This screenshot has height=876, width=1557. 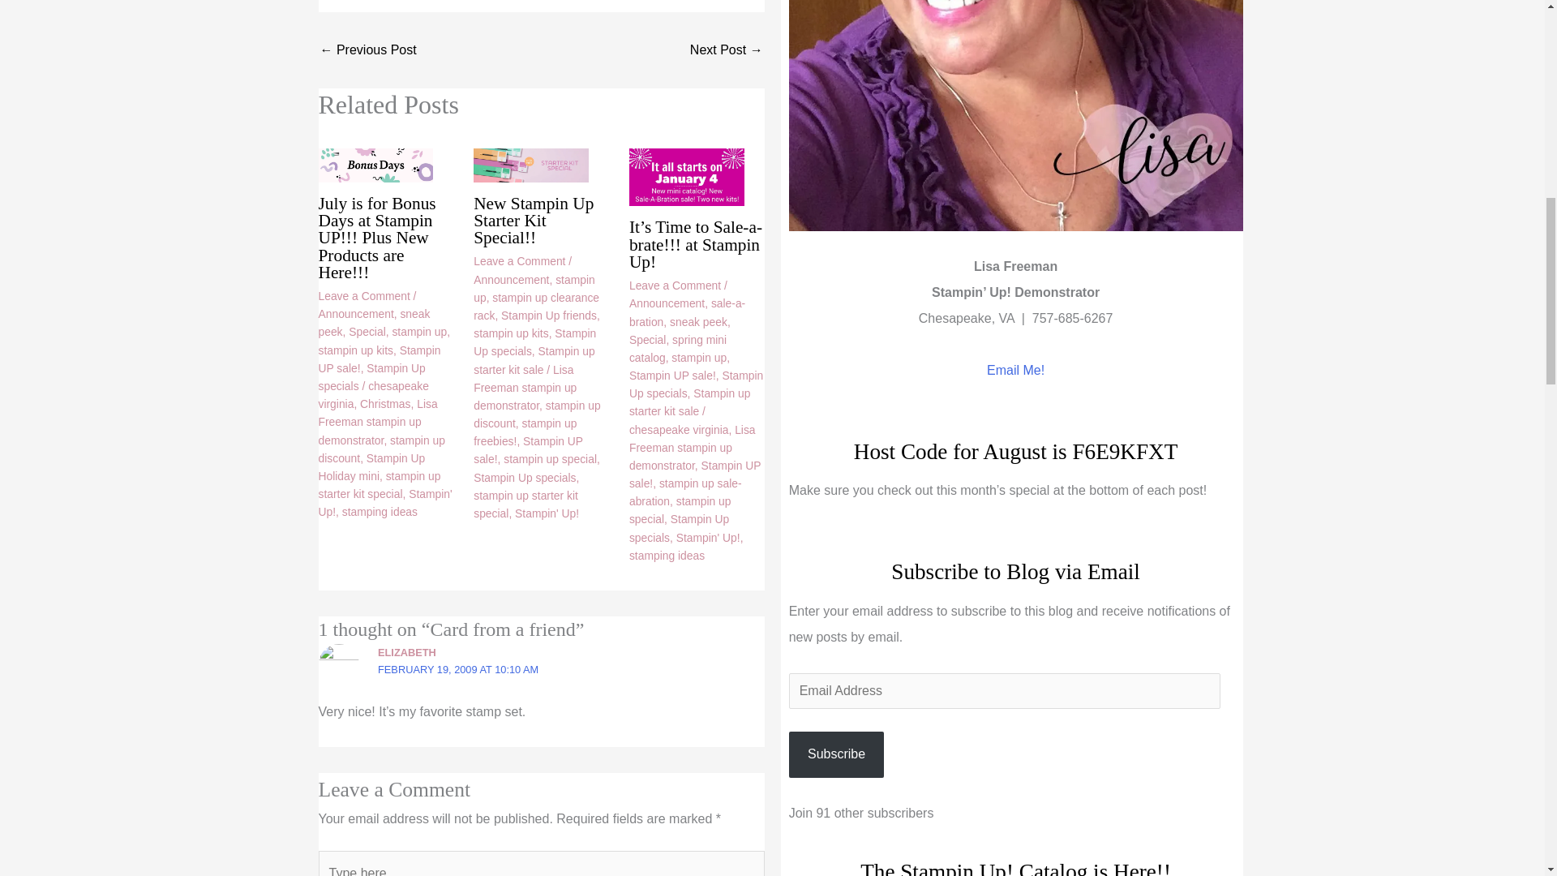 What do you see at coordinates (380, 448) in the screenshot?
I see `stampin up discount` at bounding box center [380, 448].